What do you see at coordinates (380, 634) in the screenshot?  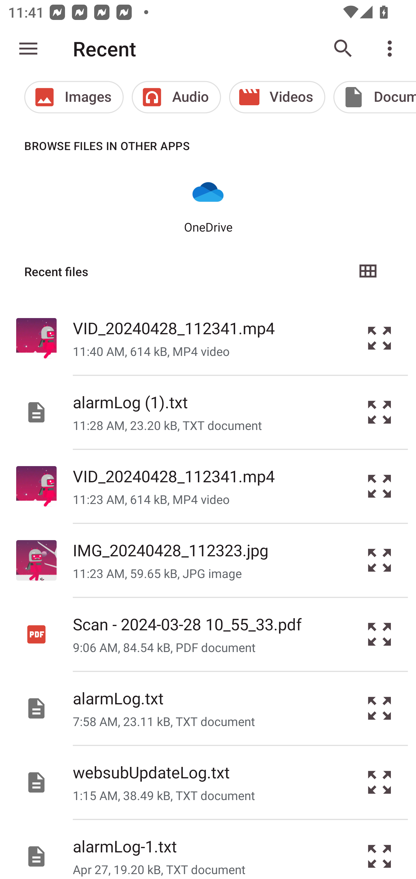 I see `Preview the file Scan - 2024-03-28 10_55_33.pdf` at bounding box center [380, 634].